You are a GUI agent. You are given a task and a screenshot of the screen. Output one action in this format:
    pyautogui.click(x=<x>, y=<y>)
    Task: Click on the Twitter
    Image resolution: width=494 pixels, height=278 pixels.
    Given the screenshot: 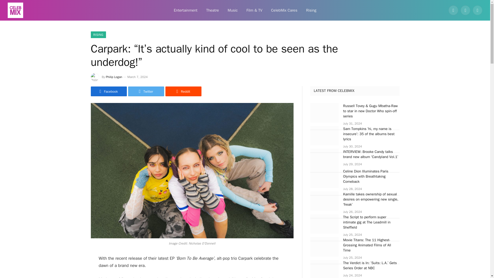 What is the action you would take?
    pyautogui.click(x=146, y=91)
    